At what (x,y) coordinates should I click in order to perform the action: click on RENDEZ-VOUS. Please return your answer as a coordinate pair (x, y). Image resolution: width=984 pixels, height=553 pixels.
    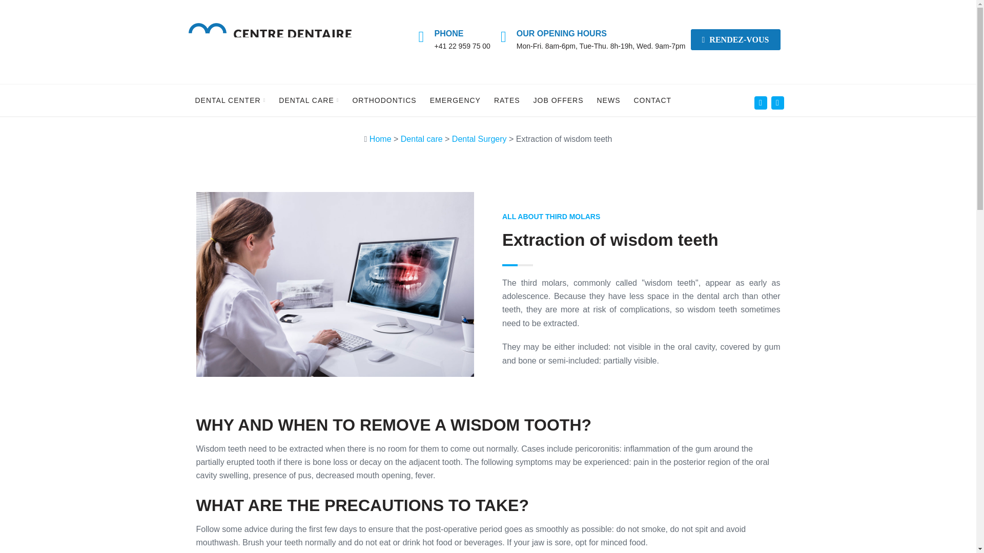
    Looking at the image, I should click on (735, 40).